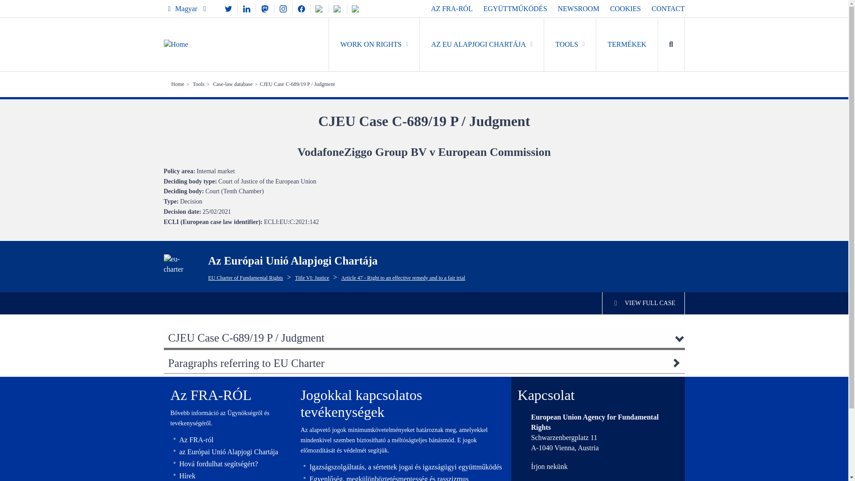 The height and width of the screenshot is (481, 855). I want to click on FRA's Mastodon channel, so click(265, 8).